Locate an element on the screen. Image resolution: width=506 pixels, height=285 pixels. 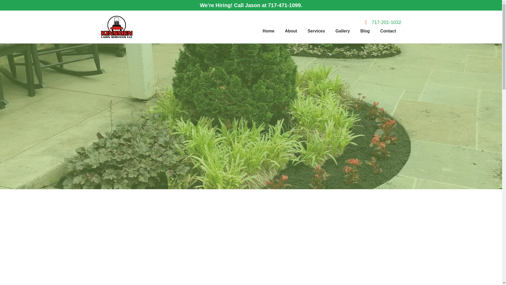
Services is located at coordinates (316, 31).